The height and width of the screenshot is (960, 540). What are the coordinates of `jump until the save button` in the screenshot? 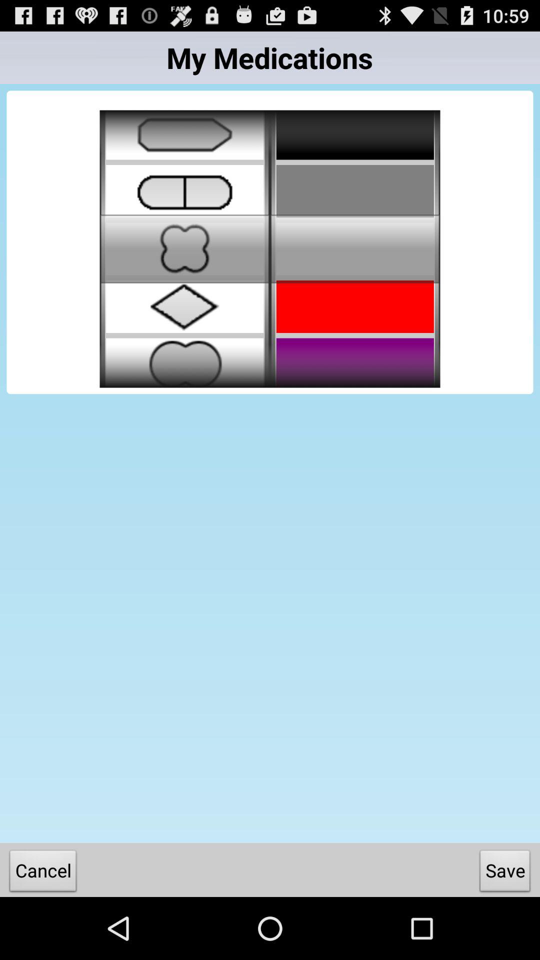 It's located at (505, 873).